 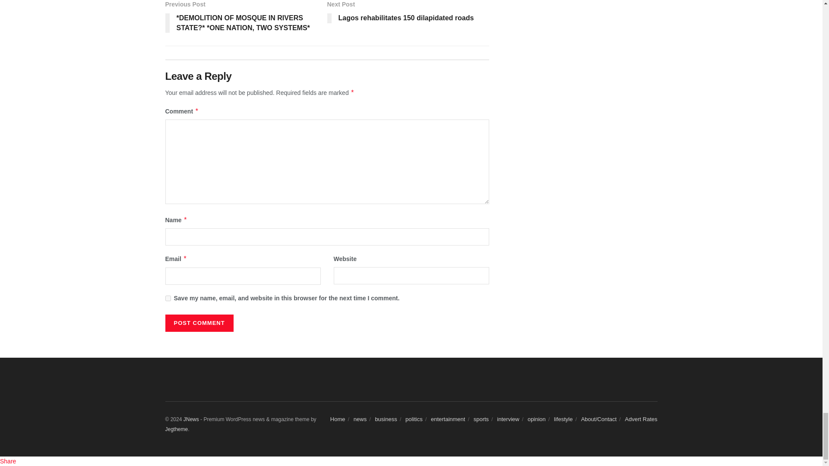 I want to click on Jegtheme, so click(x=176, y=429).